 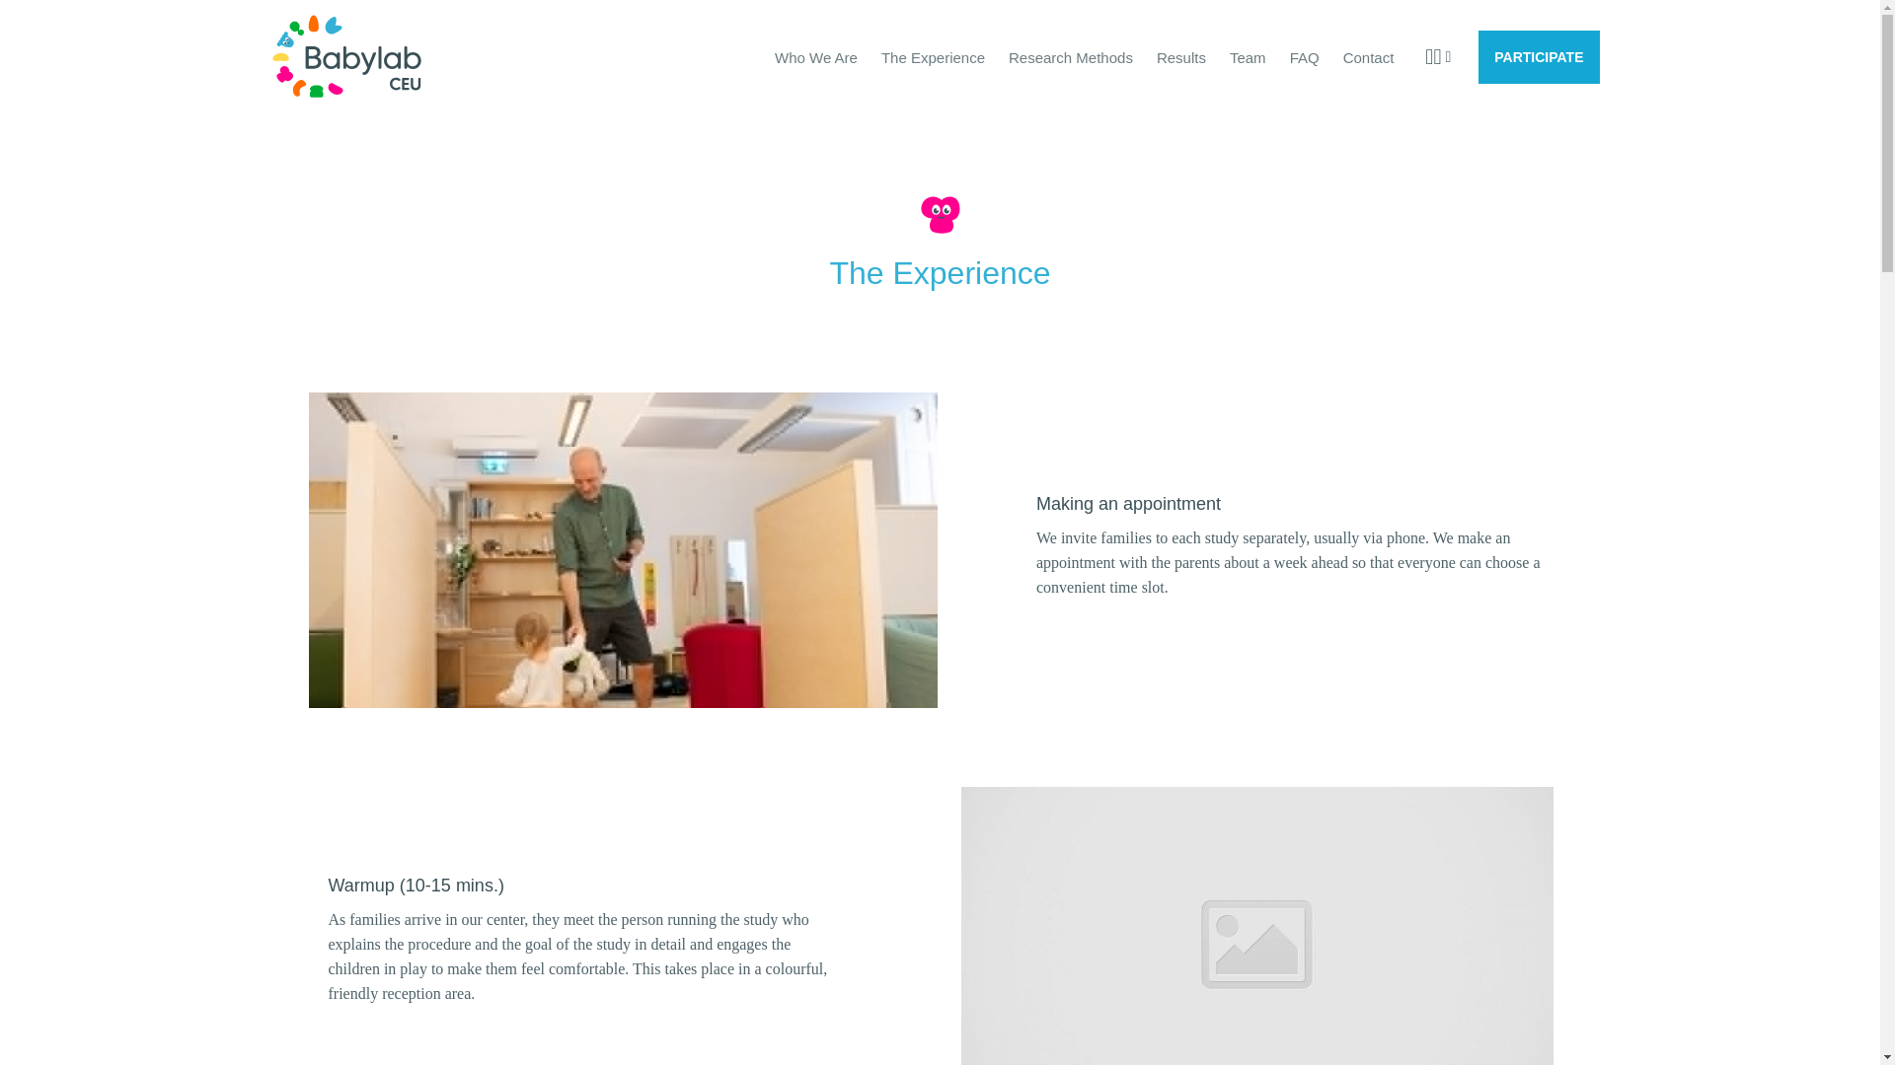 What do you see at coordinates (1305, 55) in the screenshot?
I see `FAQ` at bounding box center [1305, 55].